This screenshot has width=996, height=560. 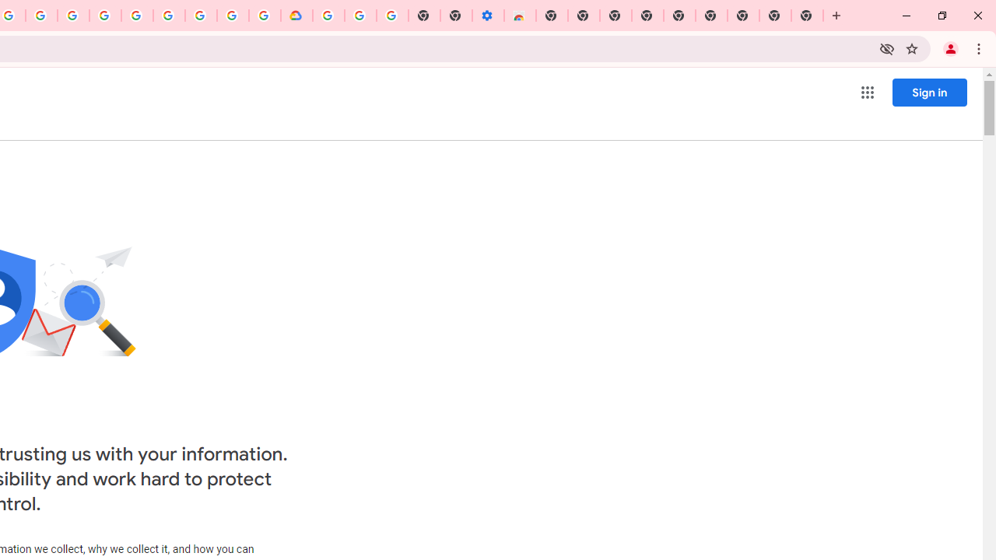 I want to click on Browse the Google Chrome Community - Google Chrome Community, so click(x=265, y=16).